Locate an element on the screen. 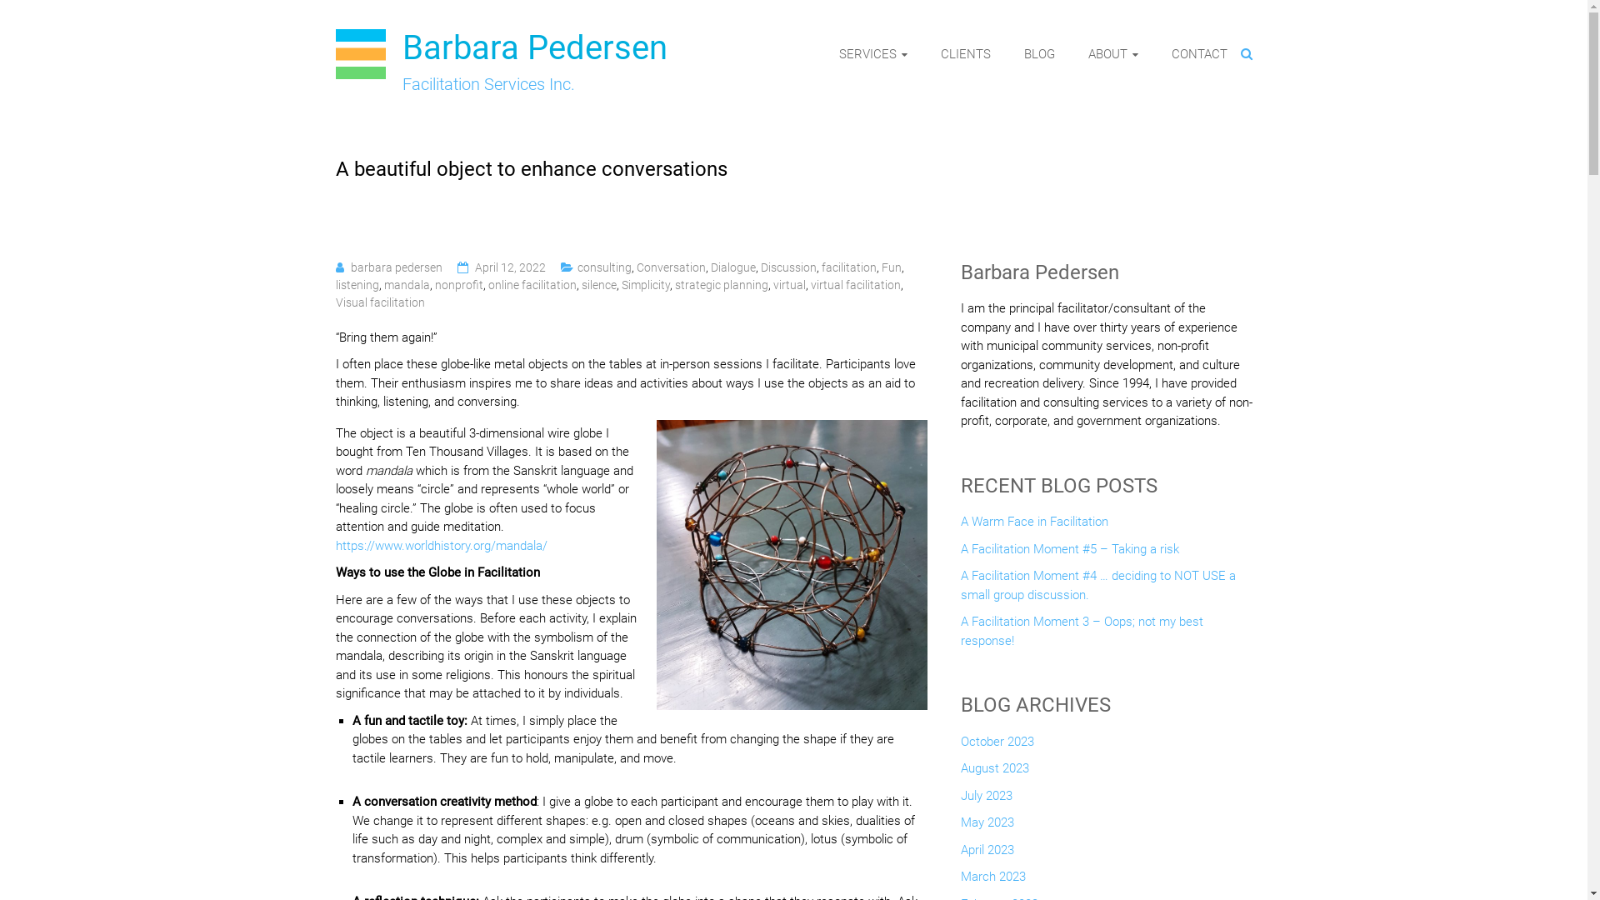 This screenshot has height=900, width=1600. CONTACT is located at coordinates (1200, 54).